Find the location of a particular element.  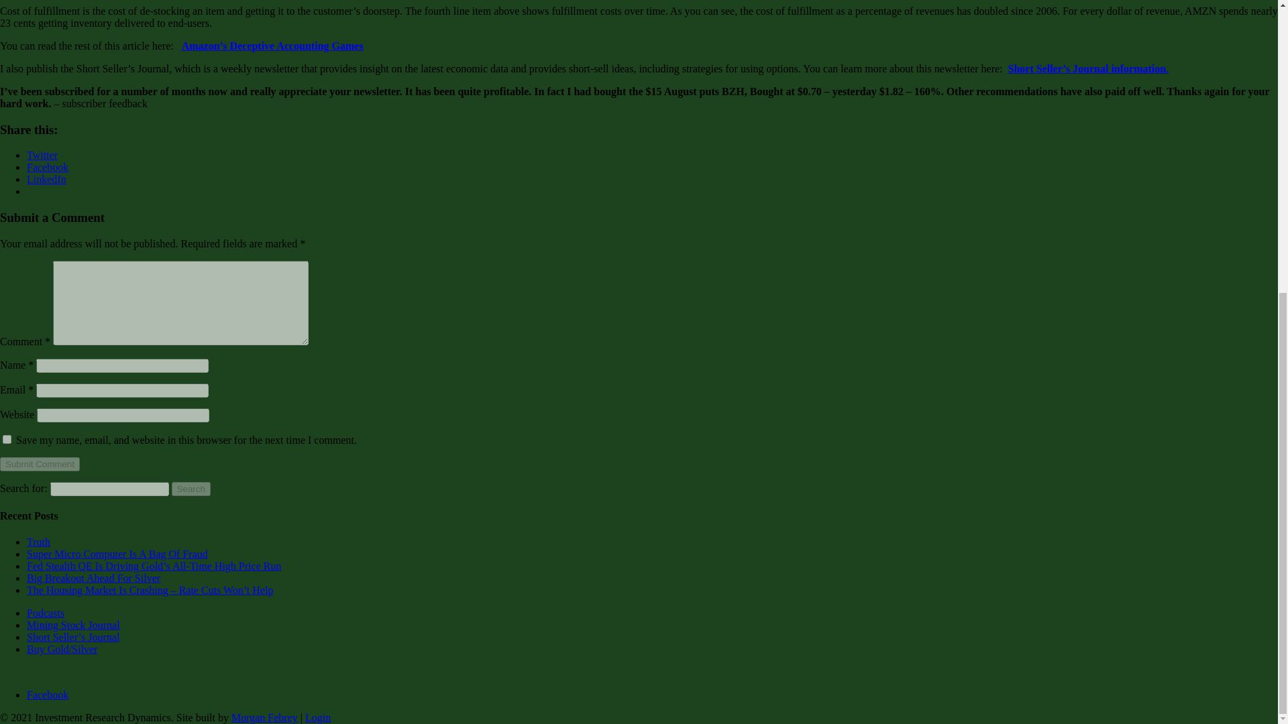

Facebook is located at coordinates (47, 167).